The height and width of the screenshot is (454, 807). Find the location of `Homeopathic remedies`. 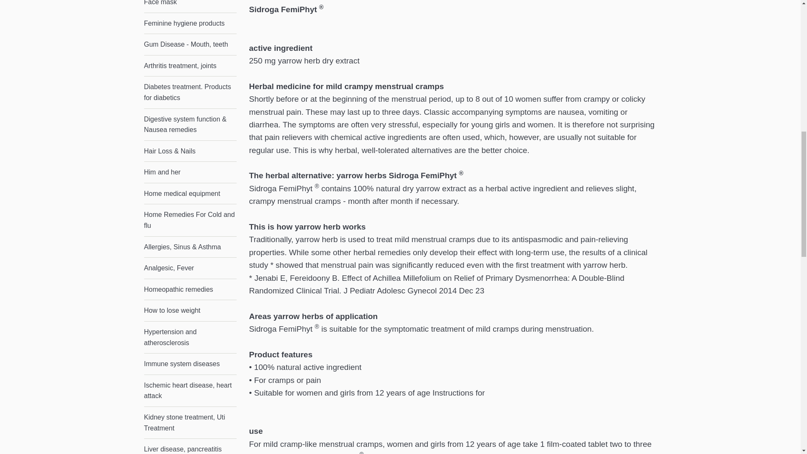

Homeopathic remedies is located at coordinates (190, 289).